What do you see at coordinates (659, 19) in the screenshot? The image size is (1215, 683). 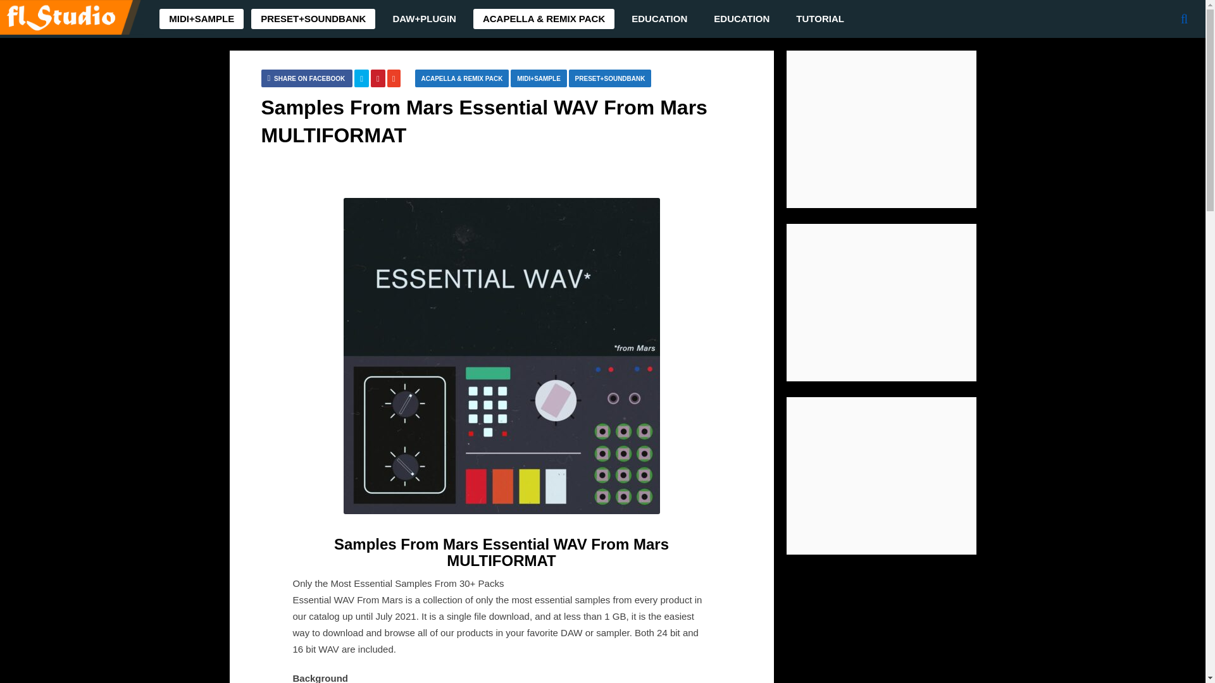 I see `EDUCATION` at bounding box center [659, 19].